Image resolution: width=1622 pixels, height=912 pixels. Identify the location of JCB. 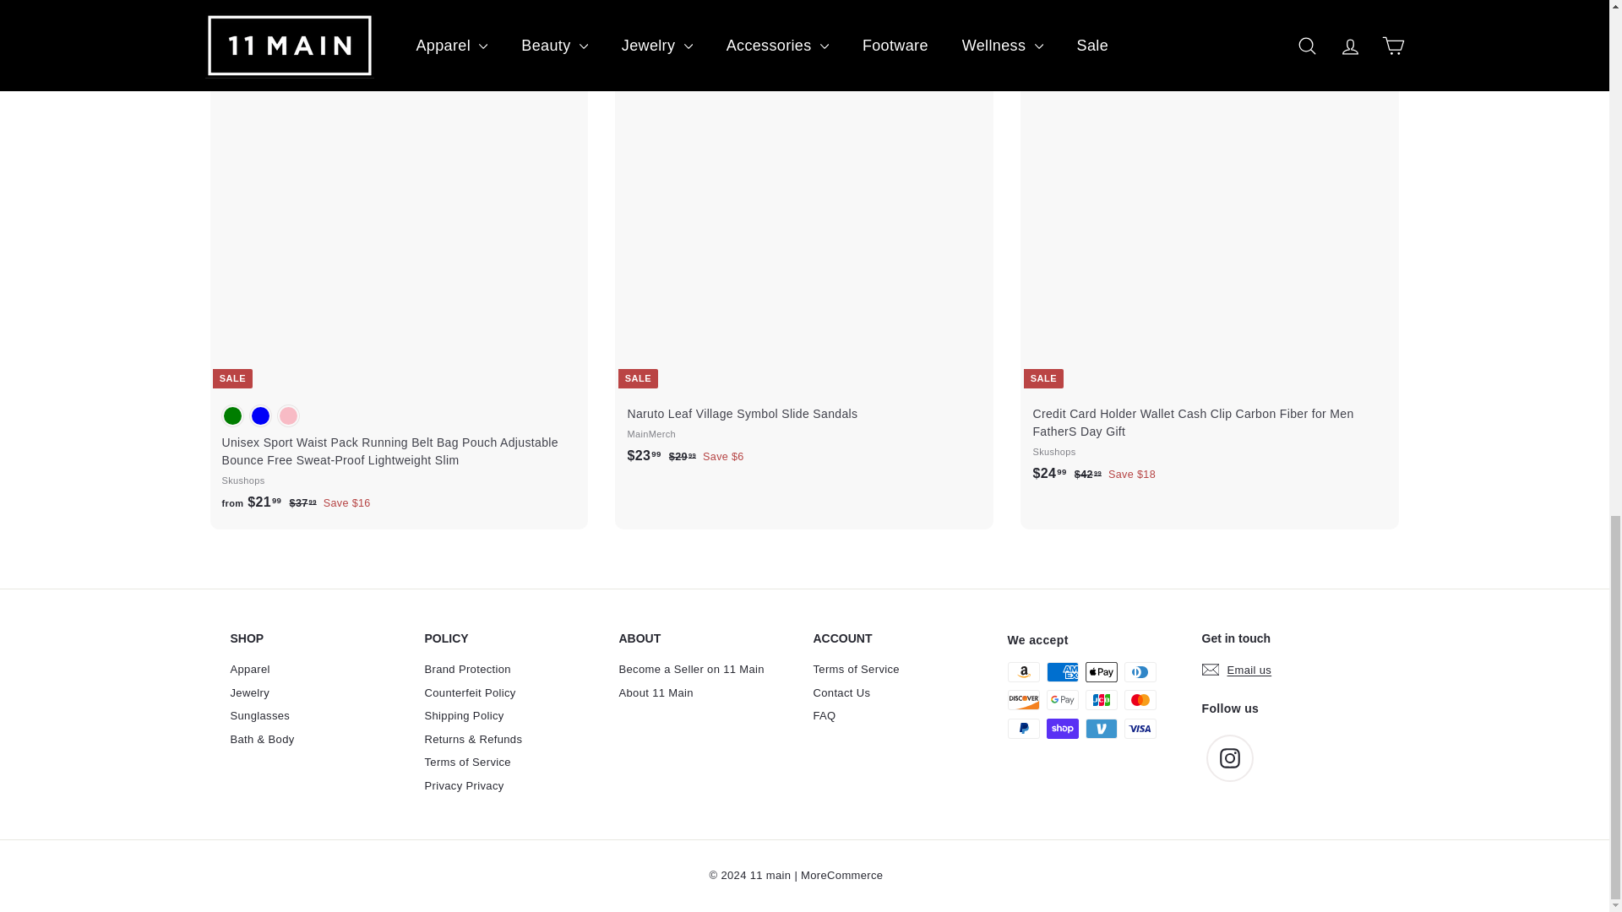
(1101, 699).